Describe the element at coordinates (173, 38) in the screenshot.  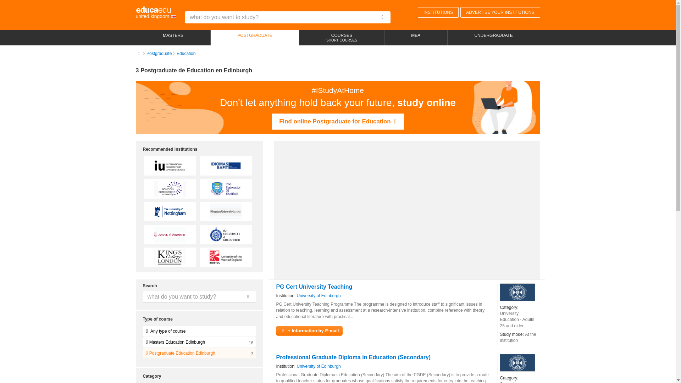
I see `Masters` at that location.